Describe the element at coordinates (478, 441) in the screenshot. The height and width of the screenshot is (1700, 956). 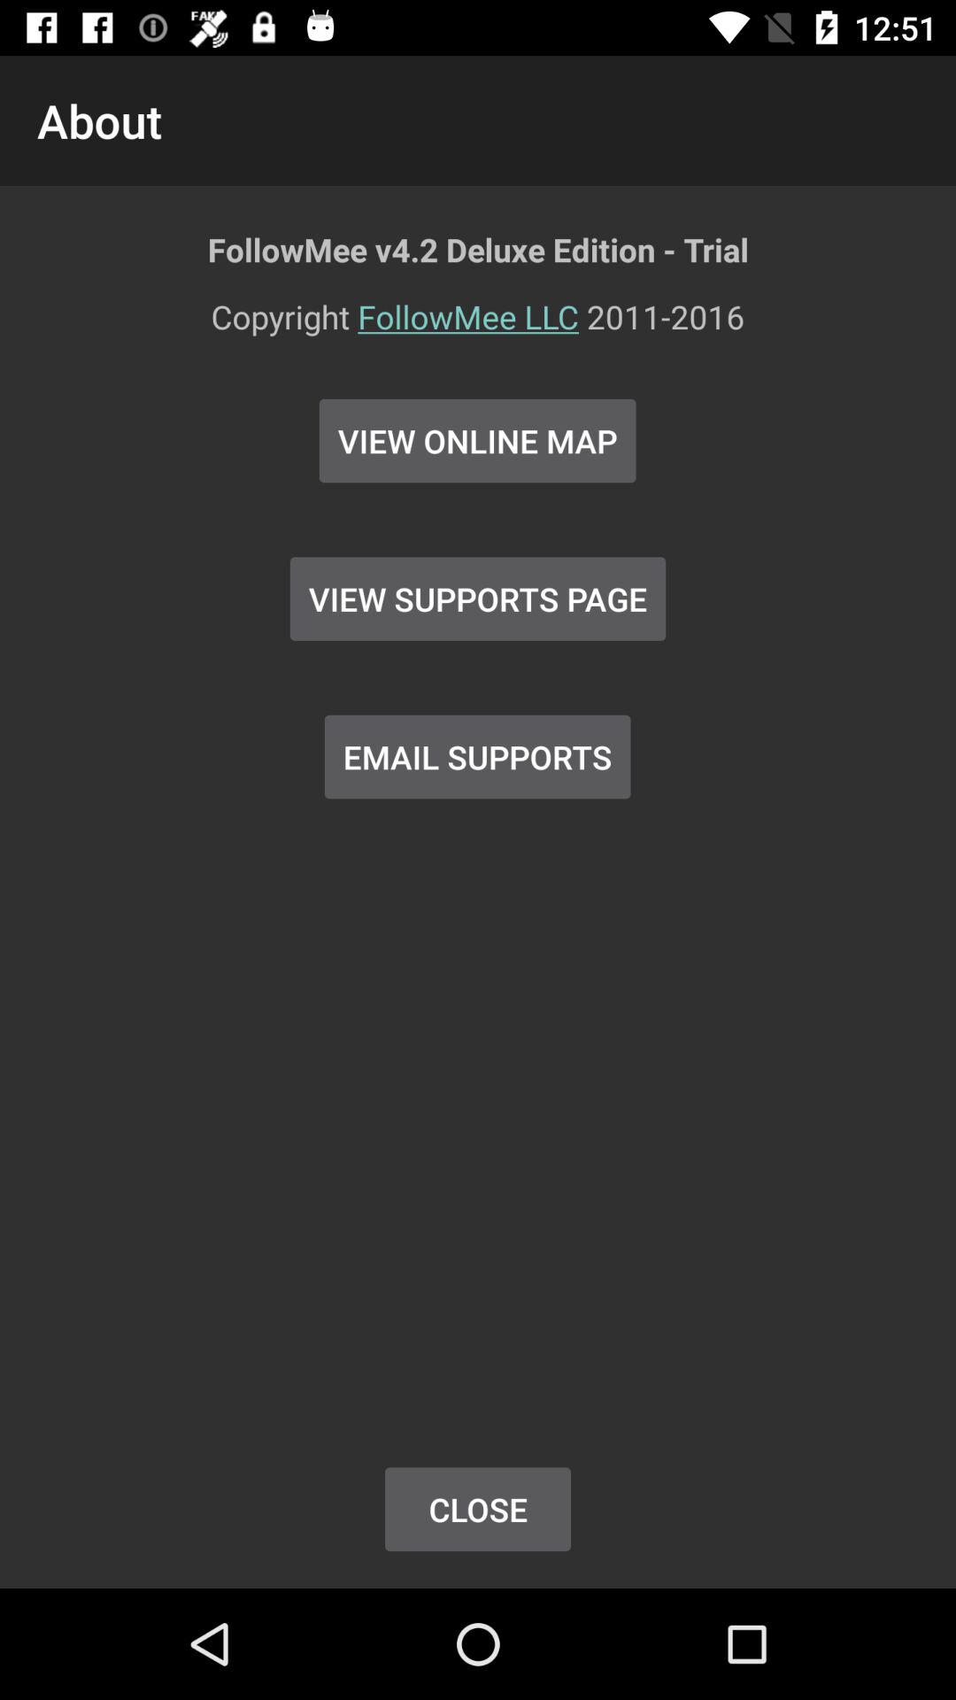
I see `jump until view online map icon` at that location.